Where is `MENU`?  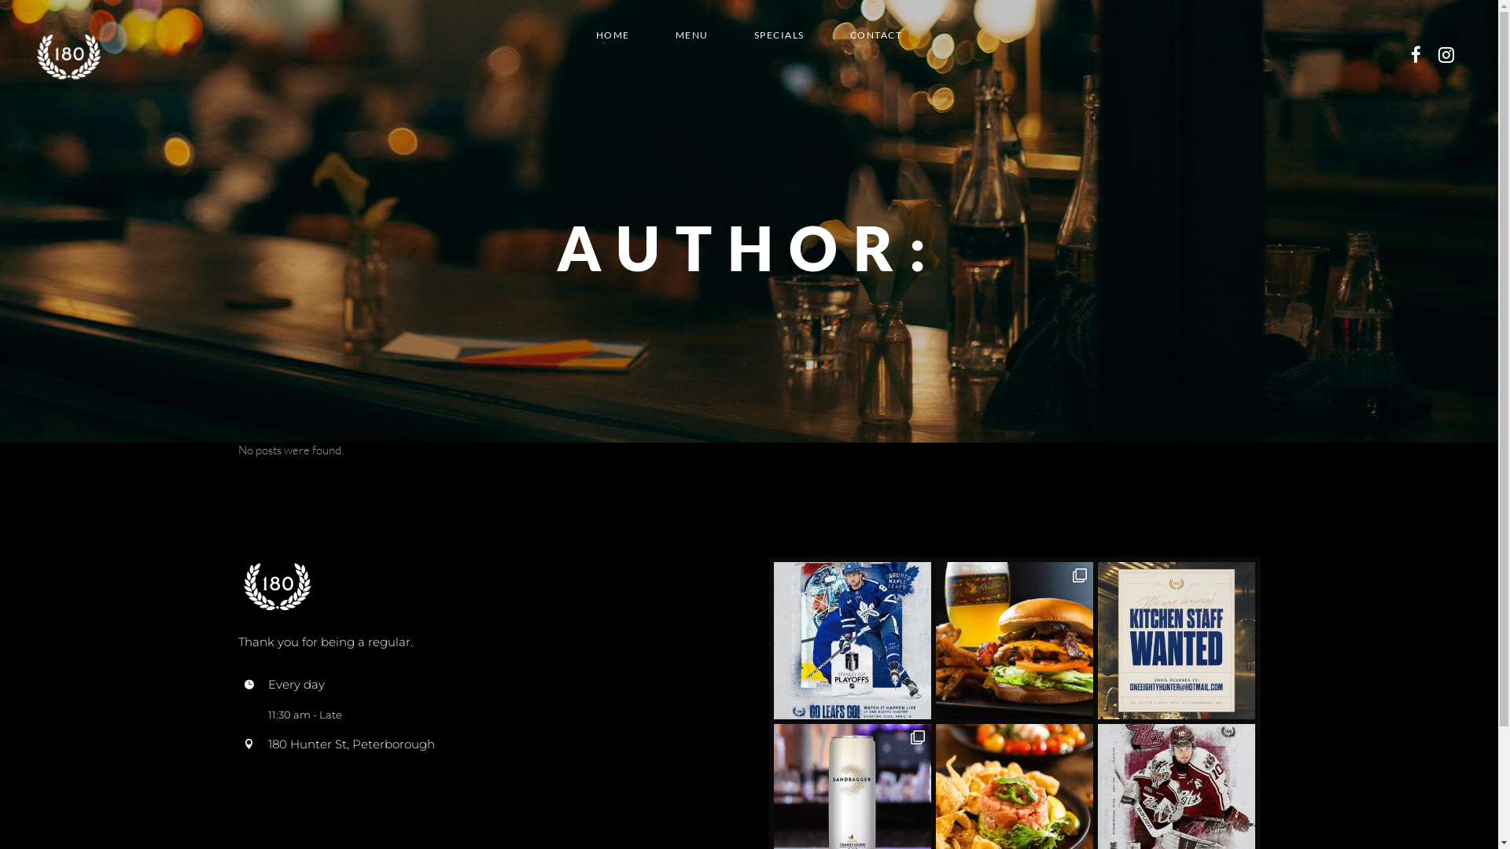
MENU is located at coordinates (692, 35).